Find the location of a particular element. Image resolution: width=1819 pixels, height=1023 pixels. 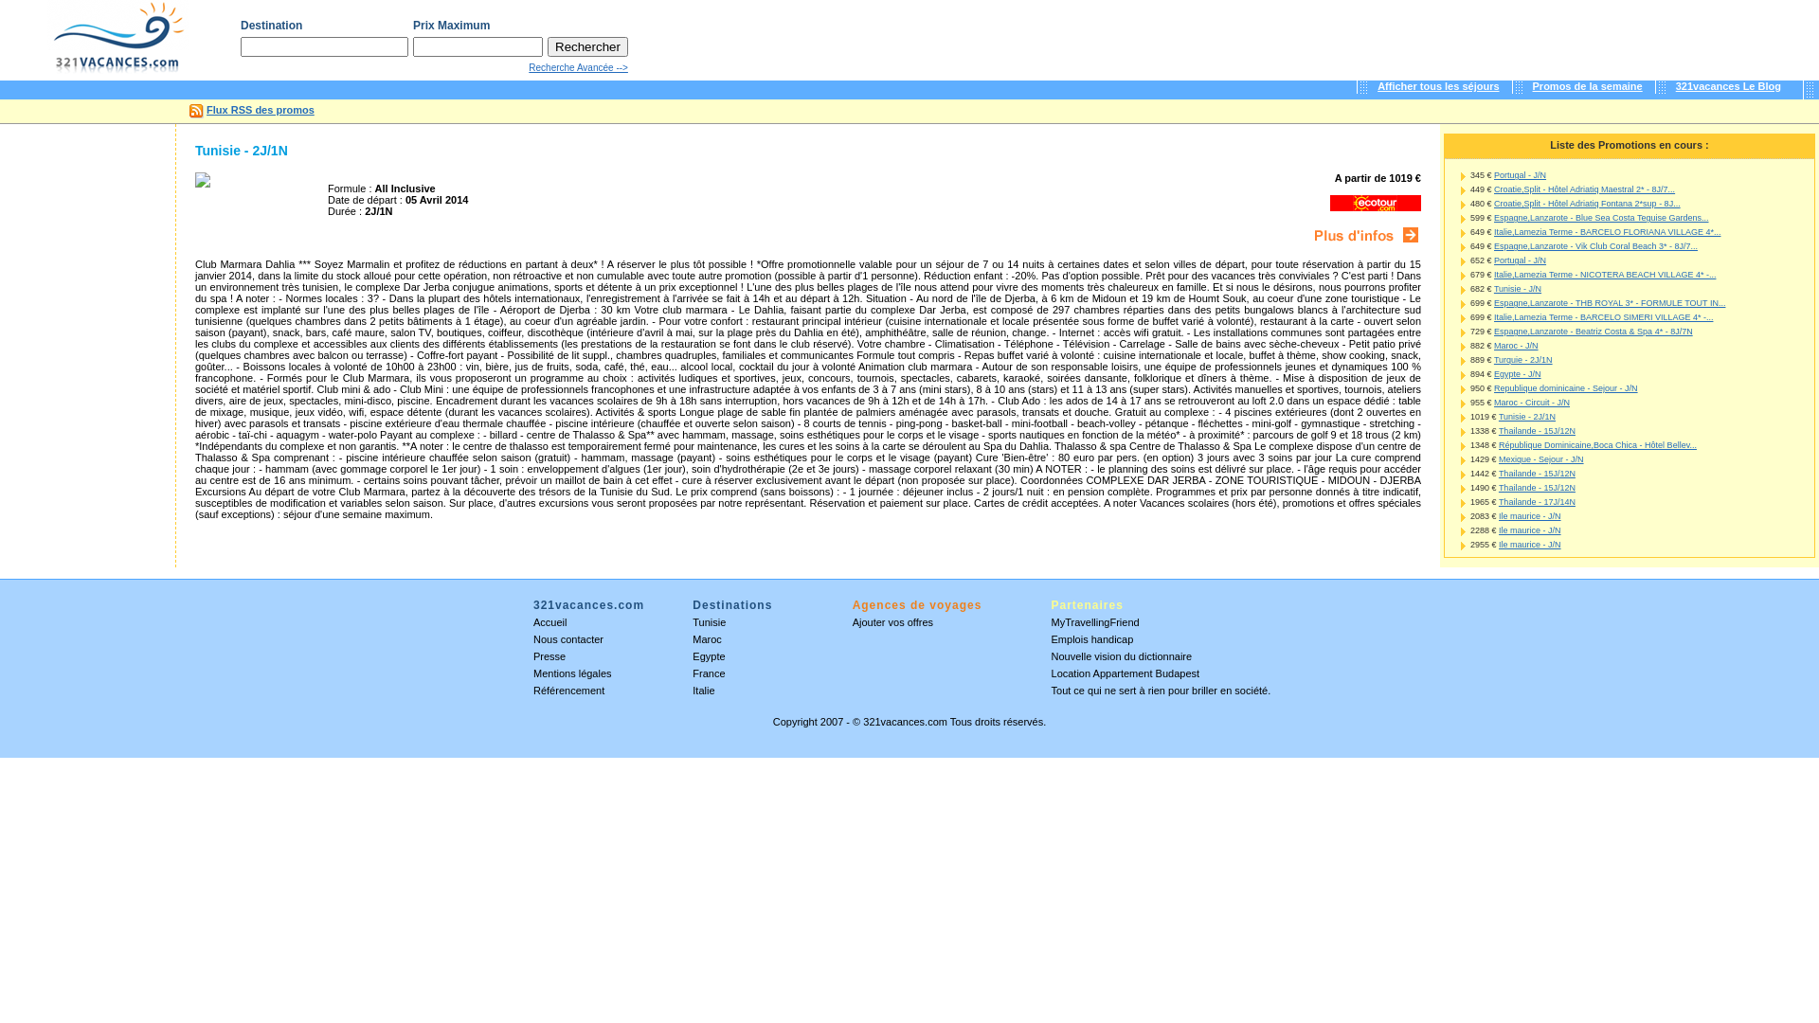

Partenaires is located at coordinates (1088, 610).